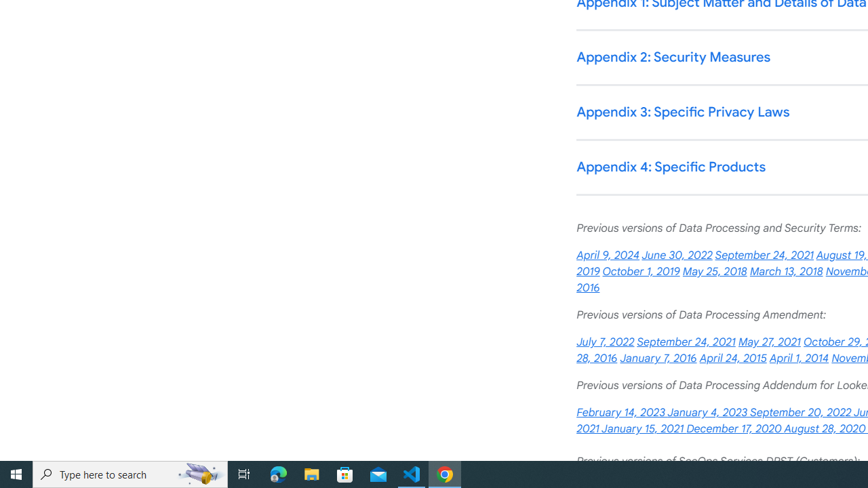 This screenshot has width=868, height=488. What do you see at coordinates (769, 342) in the screenshot?
I see `May 27, 2021` at bounding box center [769, 342].